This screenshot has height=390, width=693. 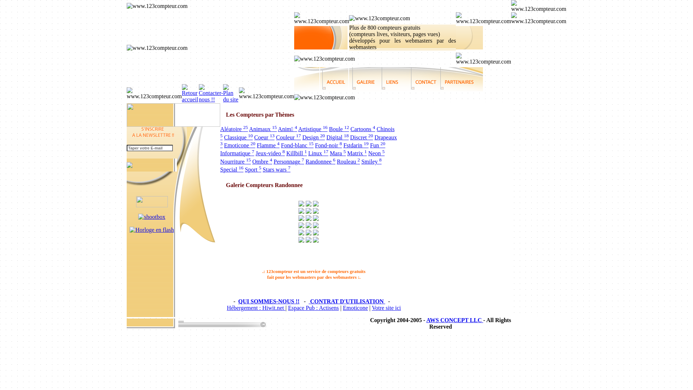 I want to click on Cartoons 4, so click(x=363, y=129).